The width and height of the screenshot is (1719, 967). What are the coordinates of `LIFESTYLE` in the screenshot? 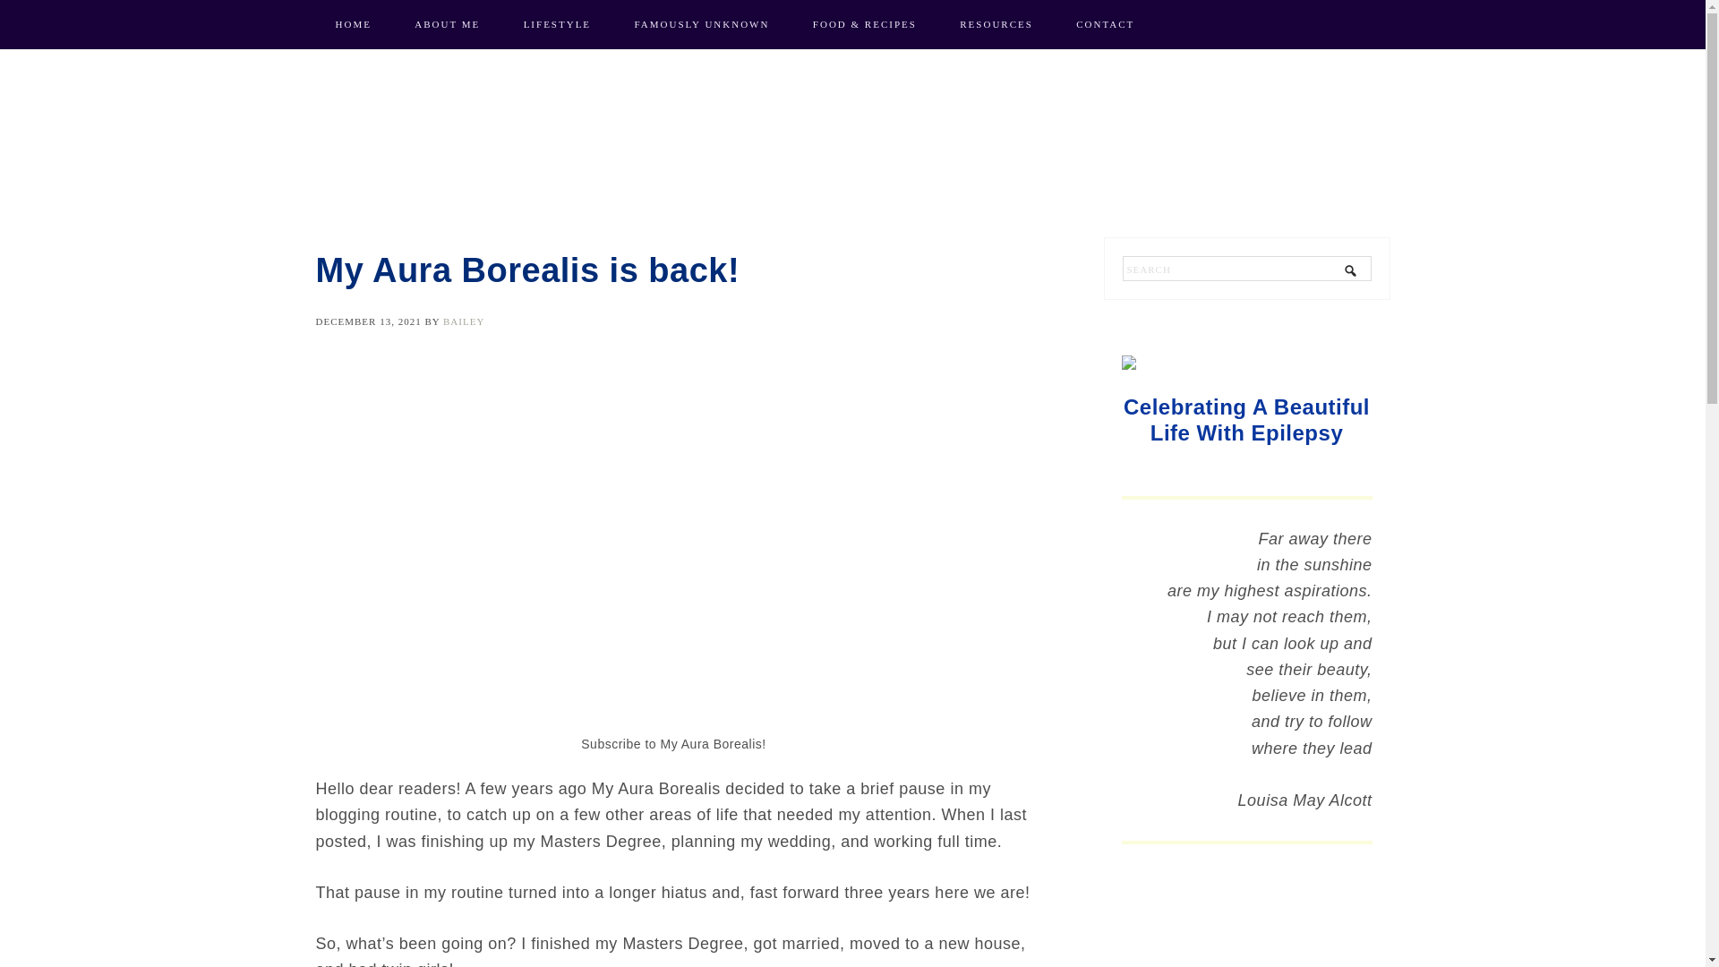 It's located at (557, 25).